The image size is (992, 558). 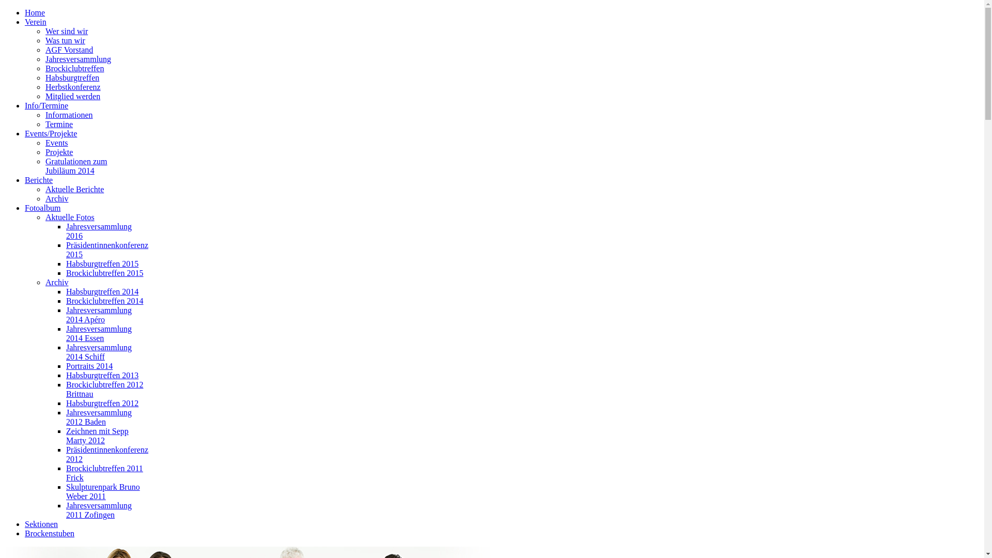 I want to click on Habsburgtreffen 2013, so click(x=102, y=375).